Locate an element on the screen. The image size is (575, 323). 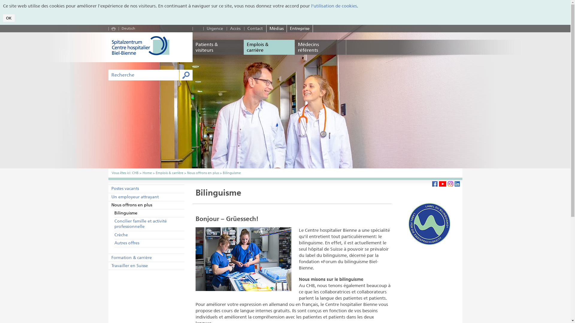
Contact is located at coordinates (255, 29).